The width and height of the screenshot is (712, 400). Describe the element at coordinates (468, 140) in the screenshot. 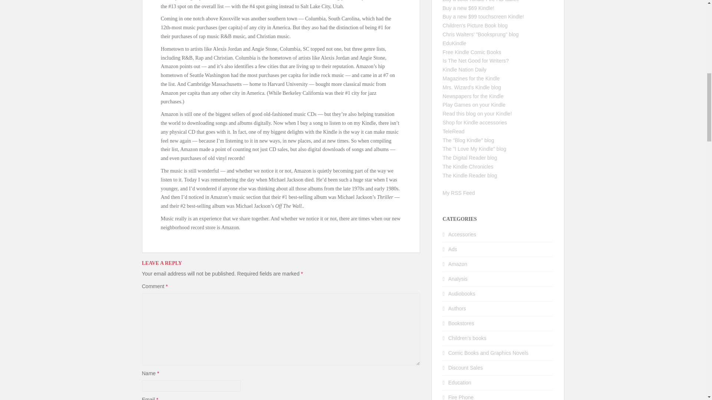

I see `The "Blog Kindle" blog` at that location.